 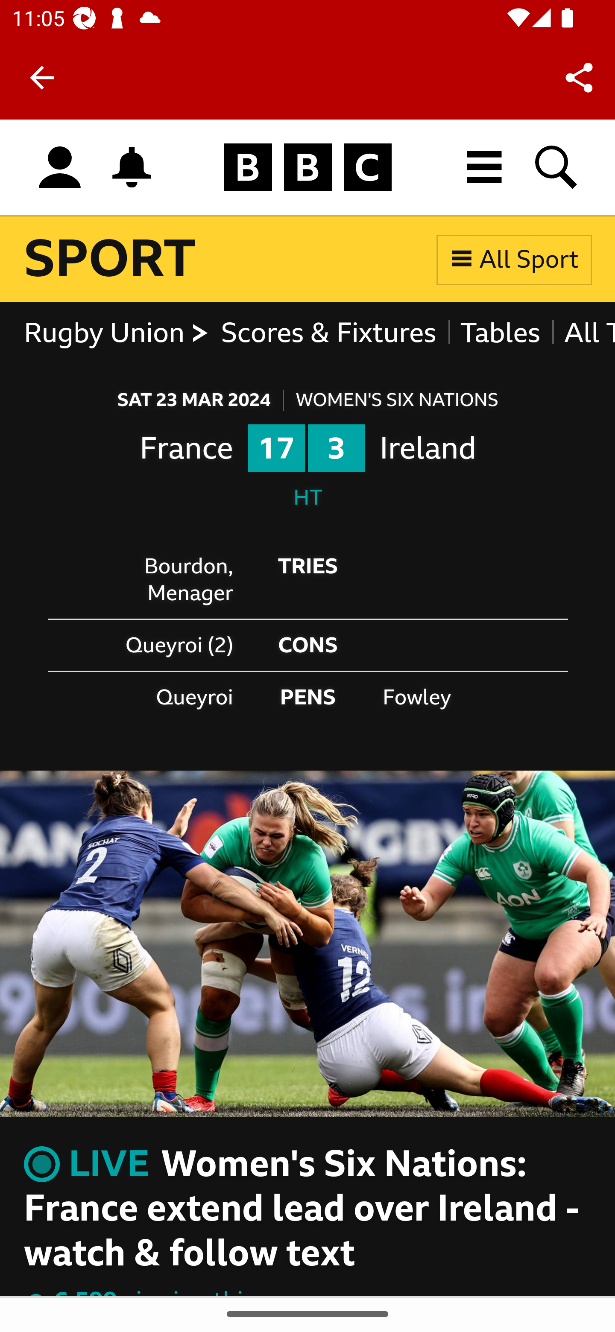 I want to click on Back, so click(x=42, y=78).